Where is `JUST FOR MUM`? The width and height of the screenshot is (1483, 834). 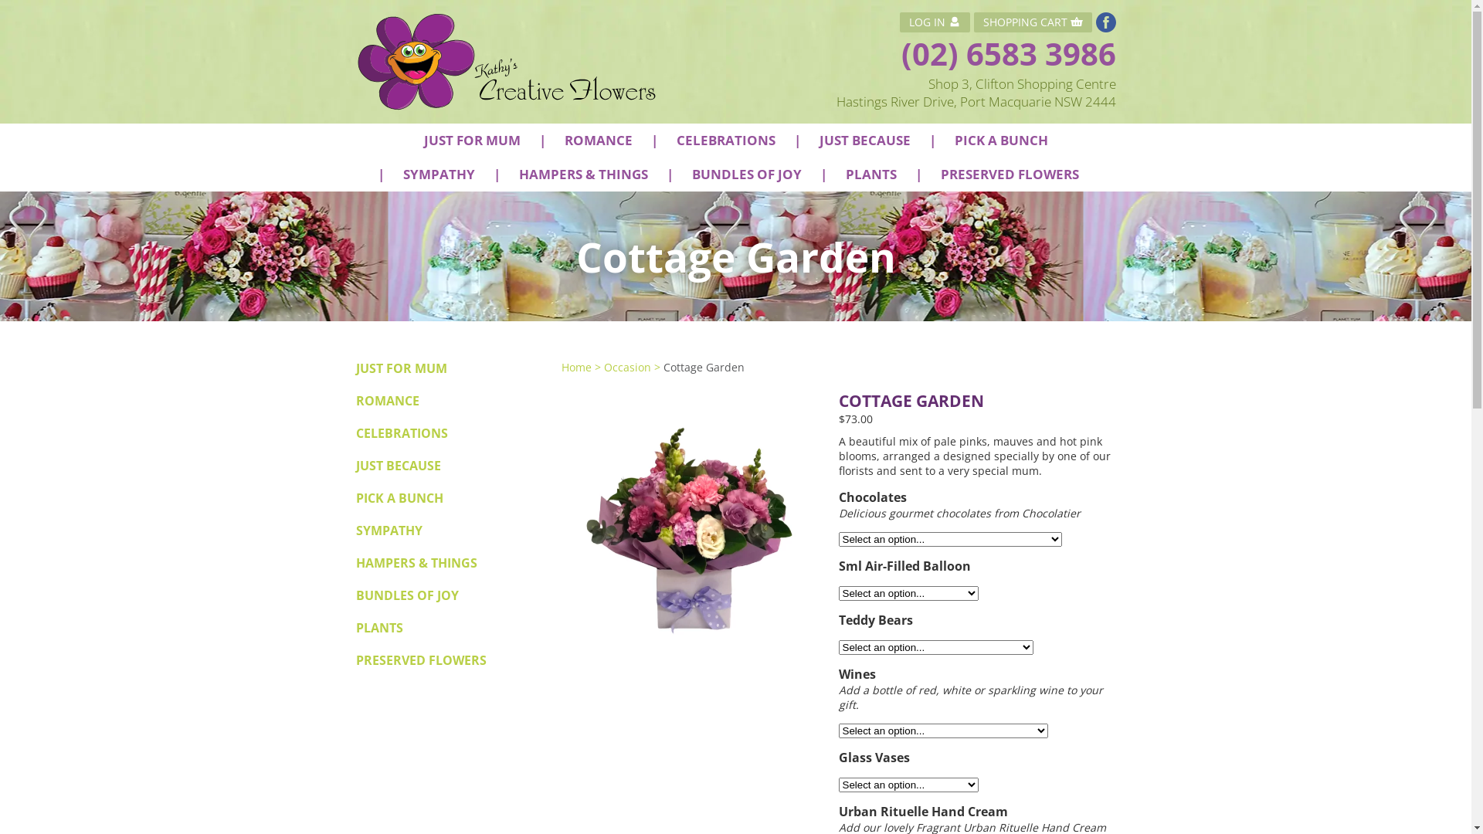 JUST FOR MUM is located at coordinates (471, 141).